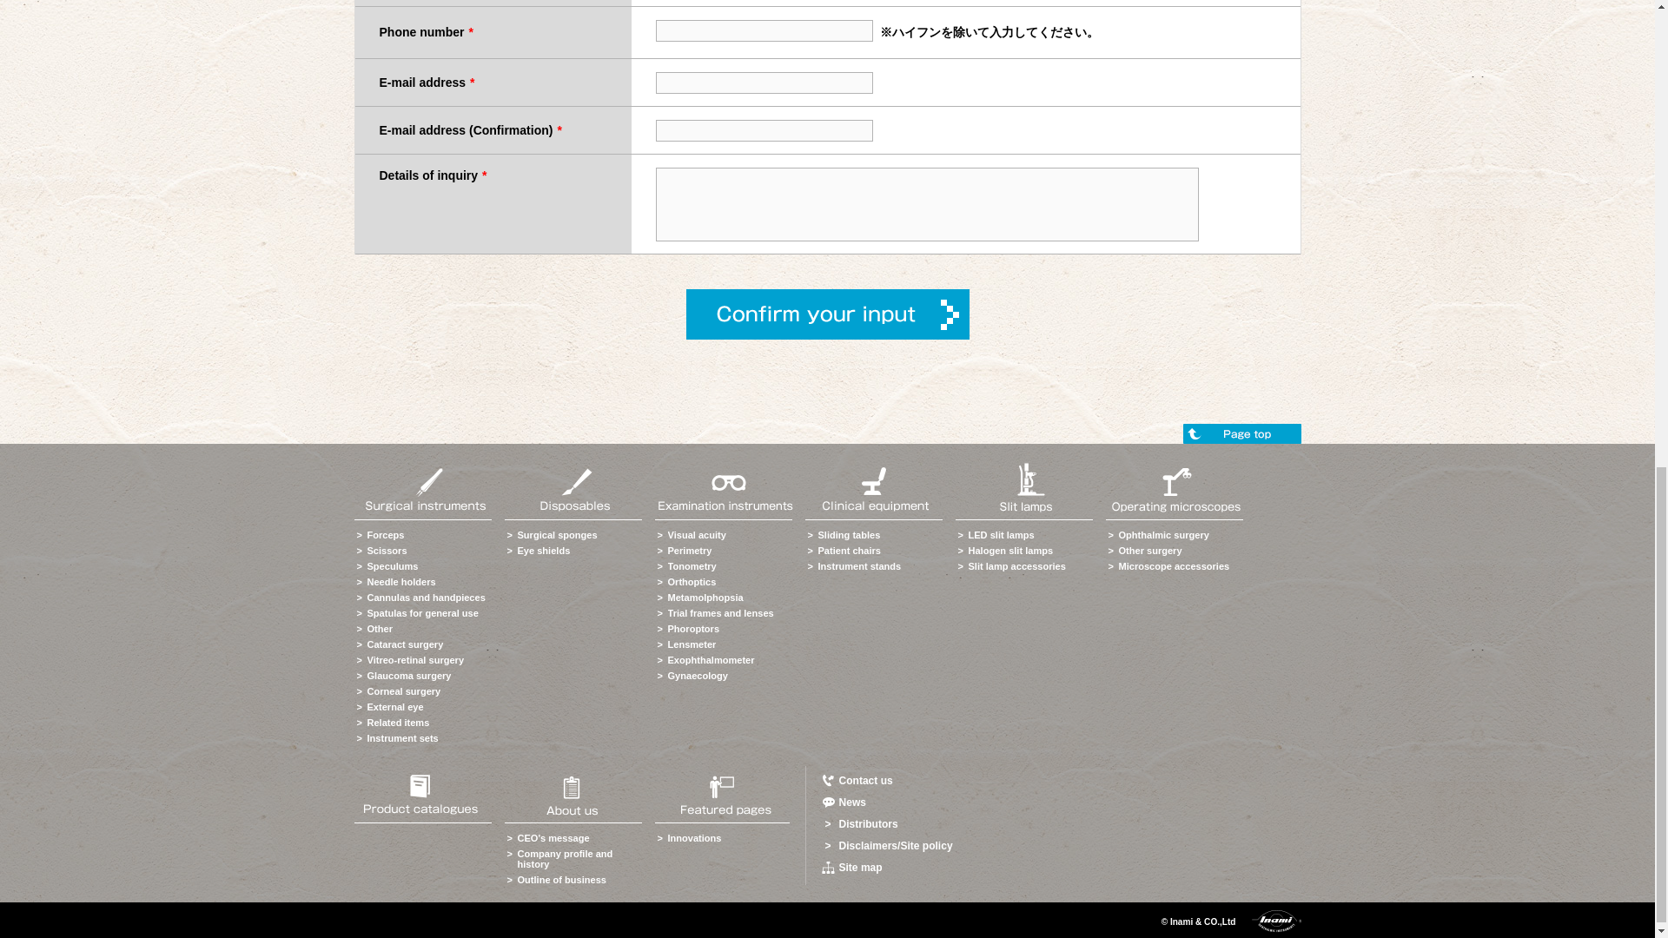  Describe the element at coordinates (401, 738) in the screenshot. I see `Instrument sets` at that location.